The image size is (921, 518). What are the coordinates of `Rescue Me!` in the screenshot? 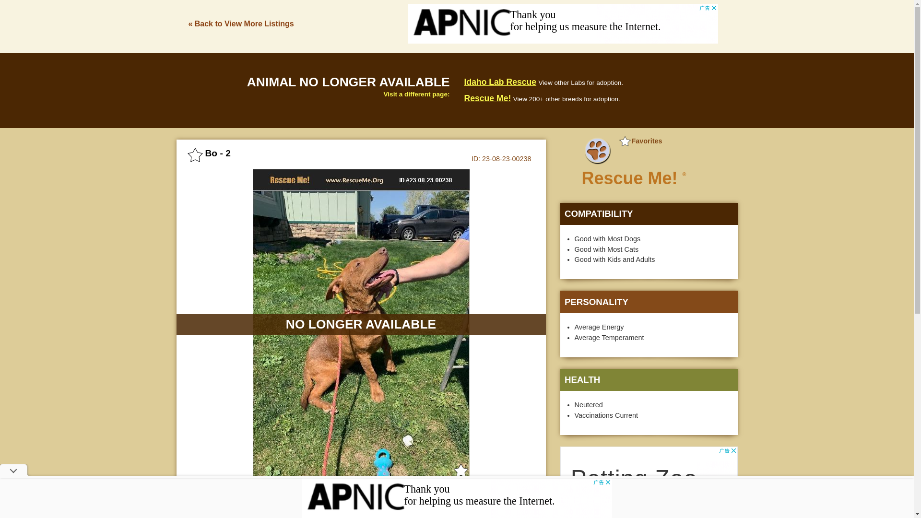 It's located at (487, 98).